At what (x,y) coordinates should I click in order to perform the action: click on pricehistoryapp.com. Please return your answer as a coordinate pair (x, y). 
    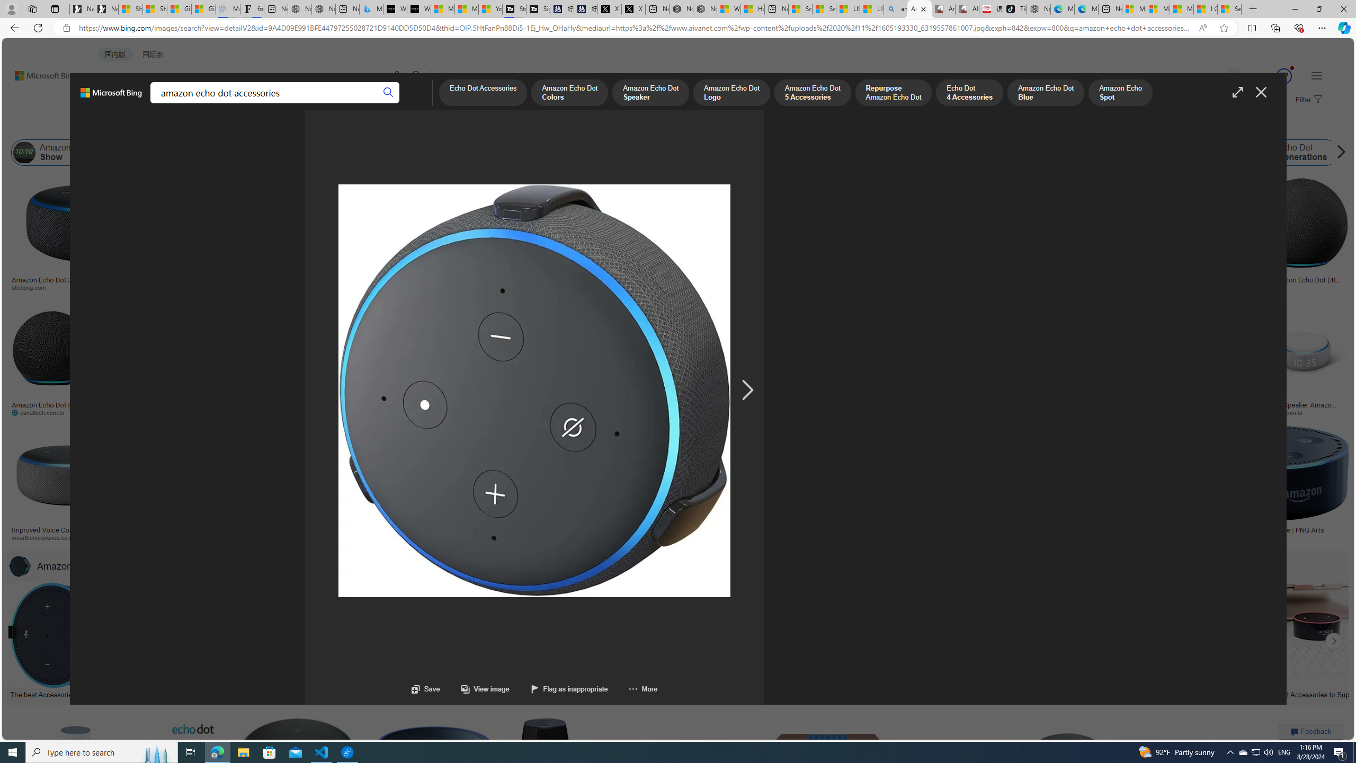
    Looking at the image, I should click on (268, 412).